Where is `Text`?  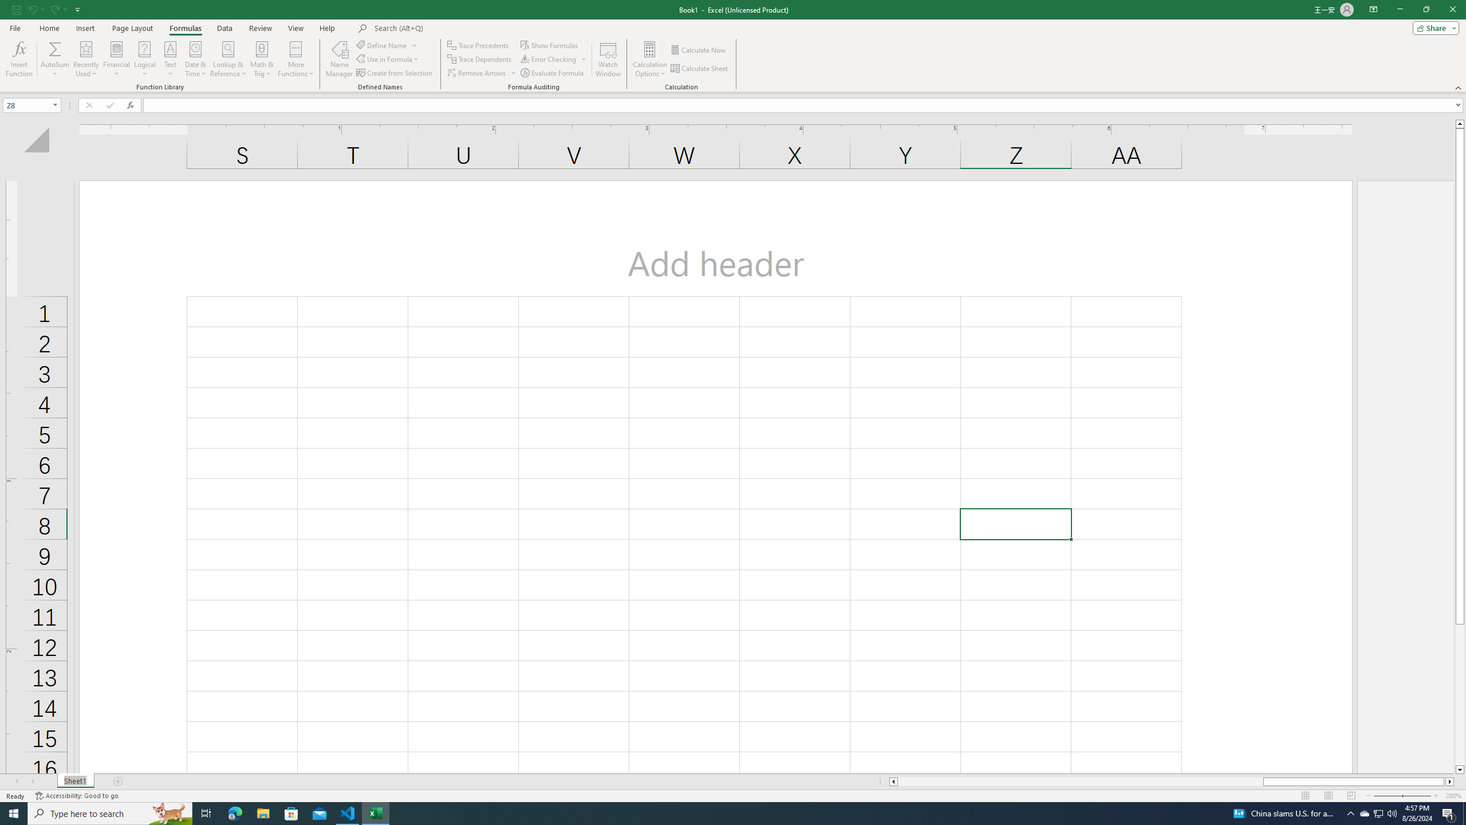
Text is located at coordinates (171, 59).